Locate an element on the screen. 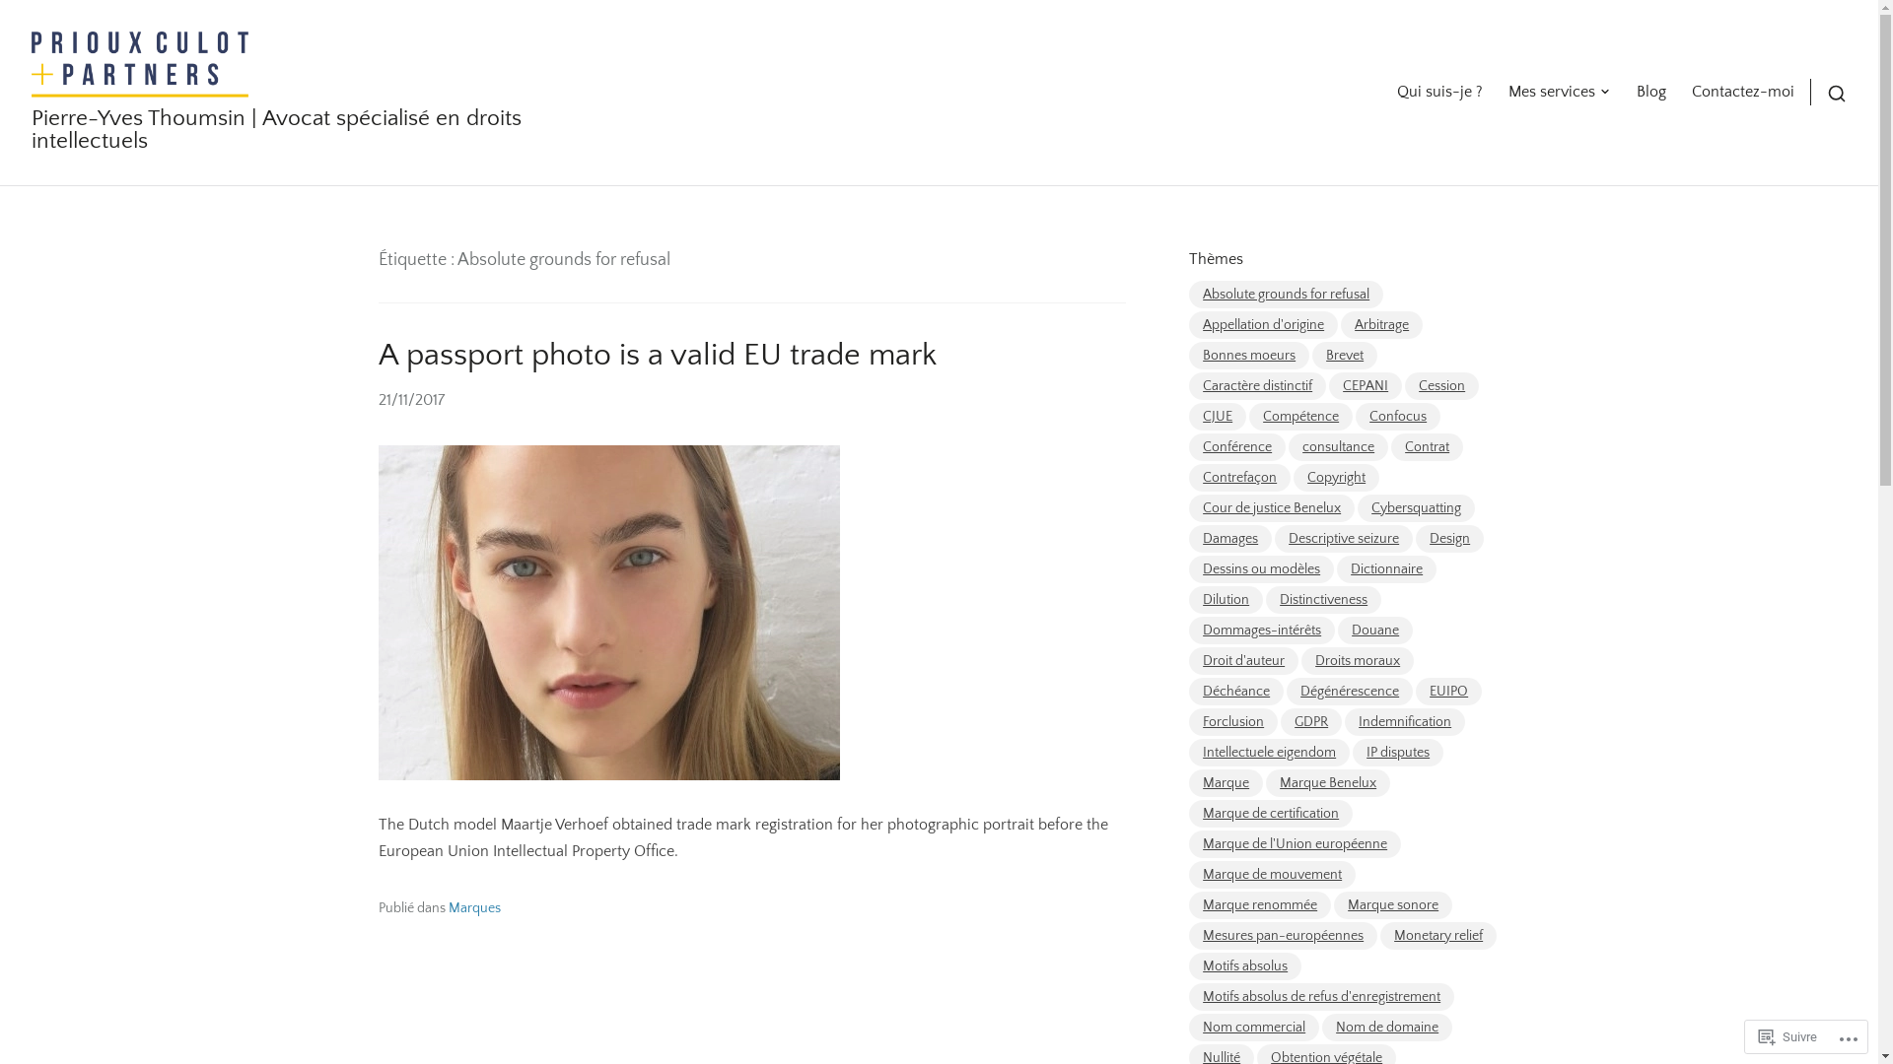  Marques is located at coordinates (473, 908).